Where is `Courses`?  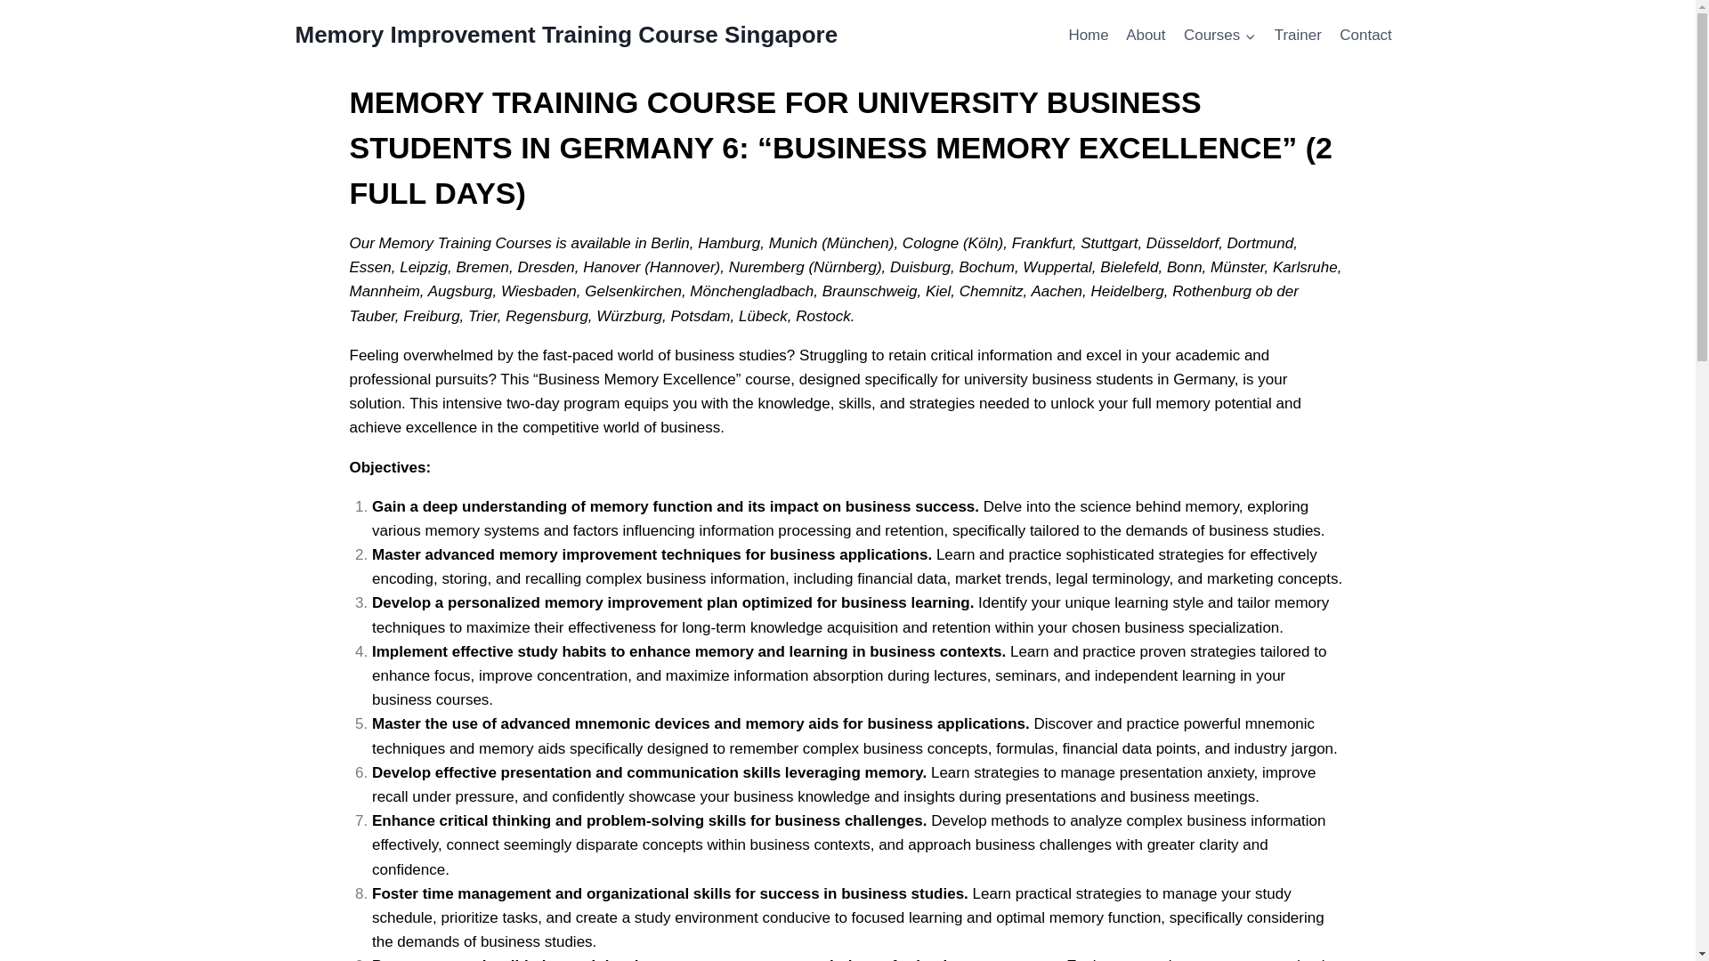 Courses is located at coordinates (1219, 36).